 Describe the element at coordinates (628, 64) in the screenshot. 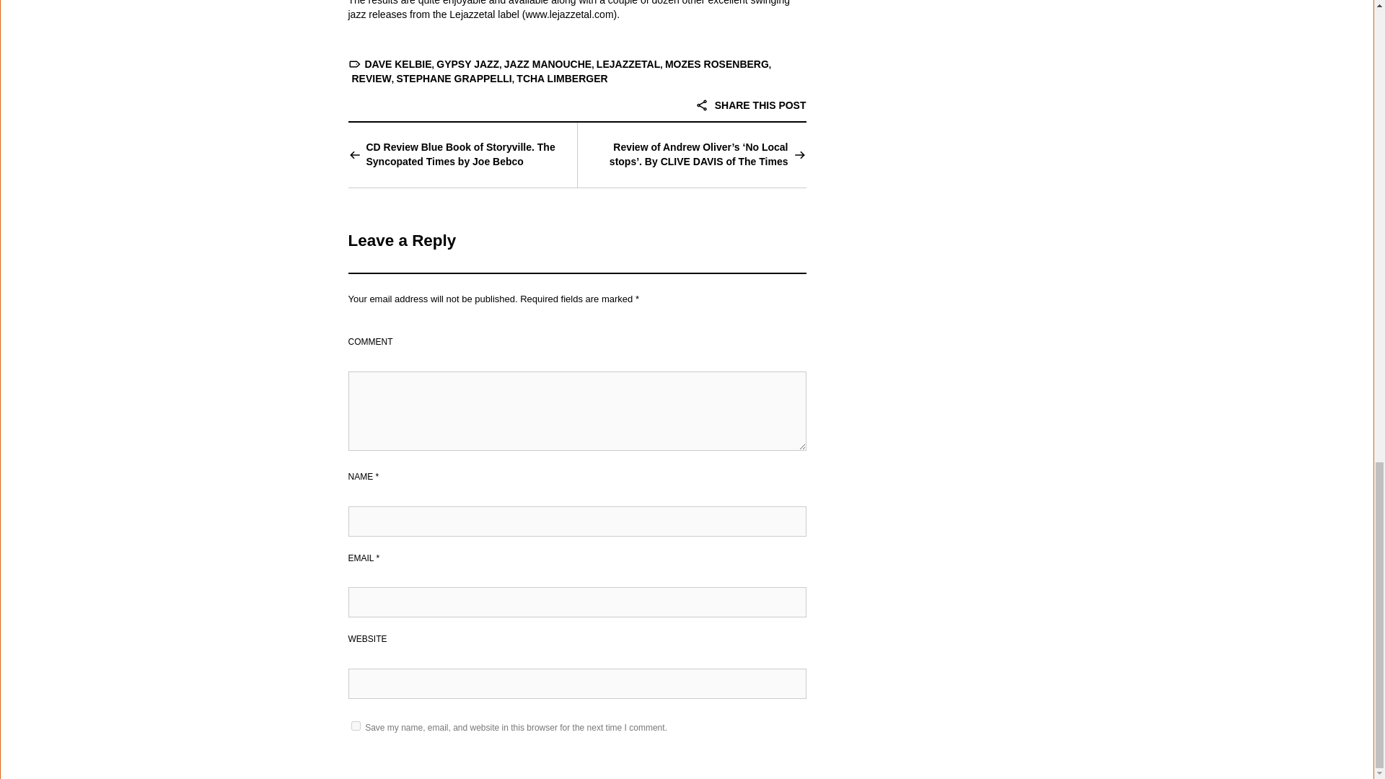

I see `LEJAZZETAL` at that location.